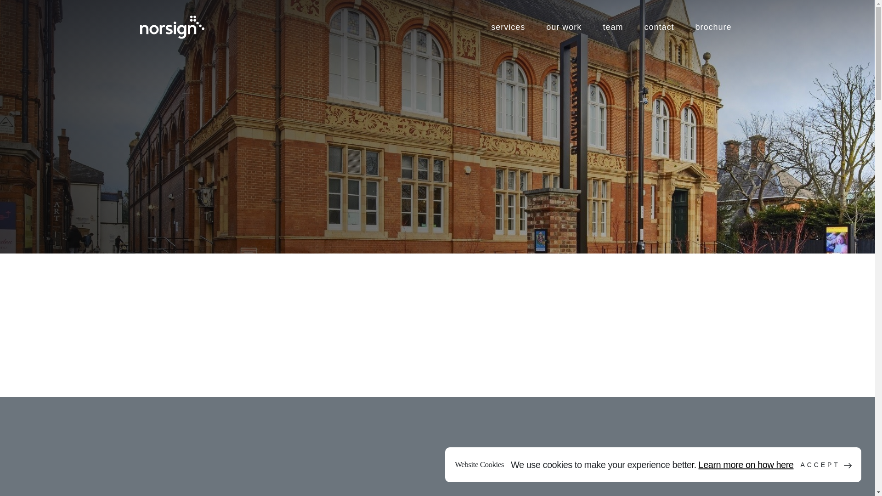 The width and height of the screenshot is (882, 496). Describe the element at coordinates (746, 465) in the screenshot. I see `Learn more on how here` at that location.